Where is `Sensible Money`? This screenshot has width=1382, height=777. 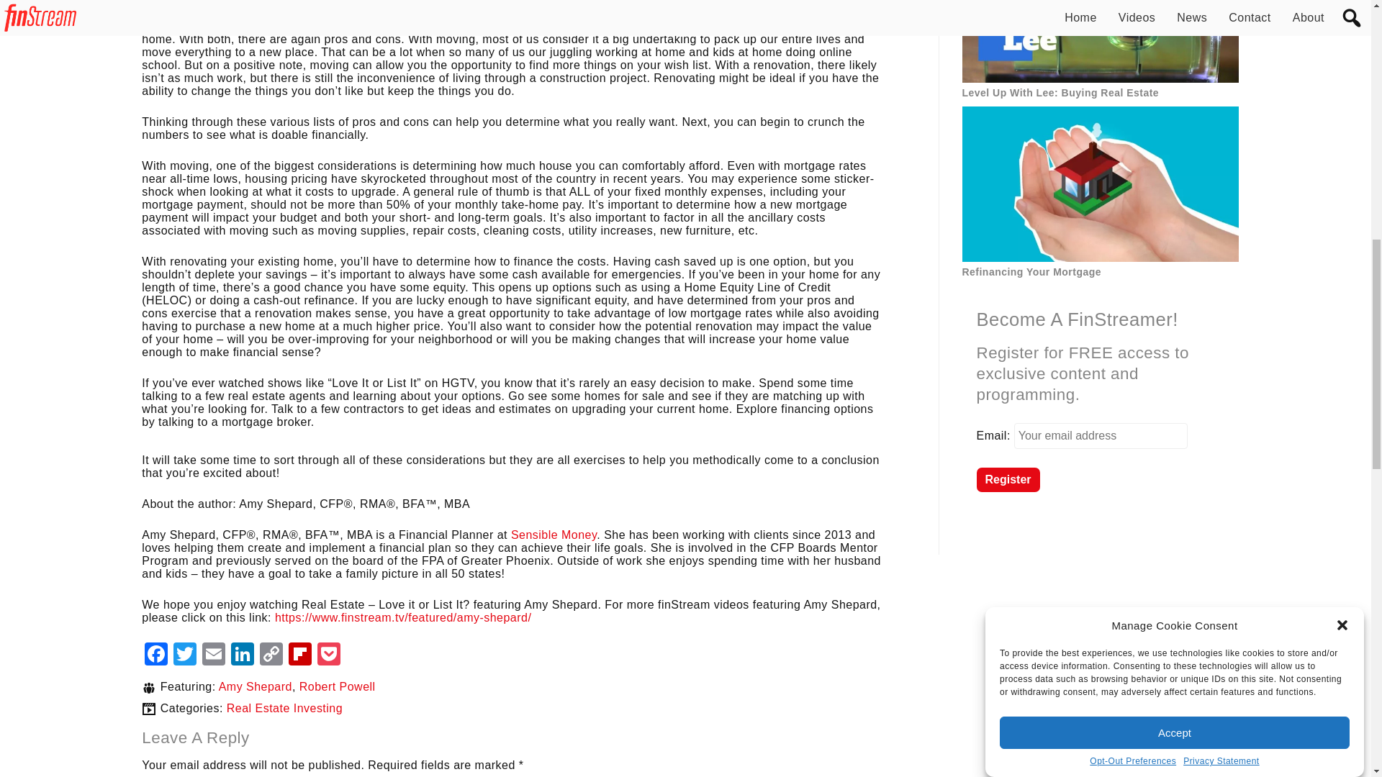 Sensible Money is located at coordinates (554, 535).